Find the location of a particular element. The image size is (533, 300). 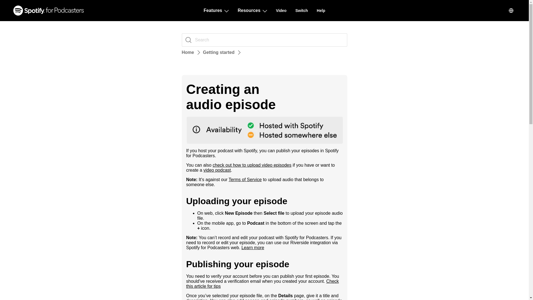

video podcast is located at coordinates (217, 170).